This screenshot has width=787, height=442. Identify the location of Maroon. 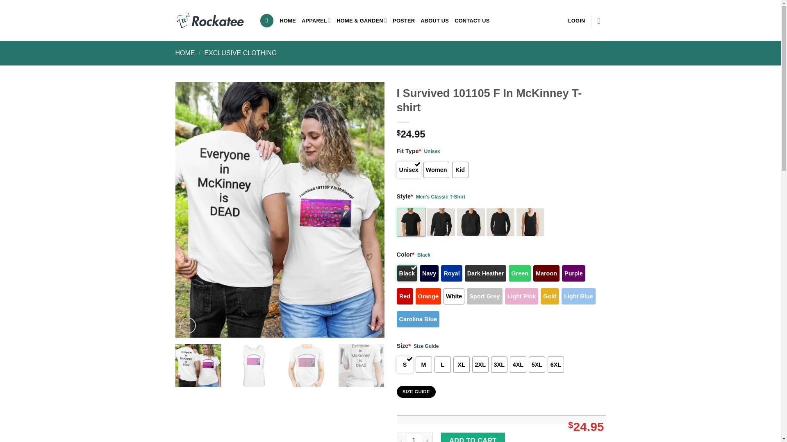
(546, 273).